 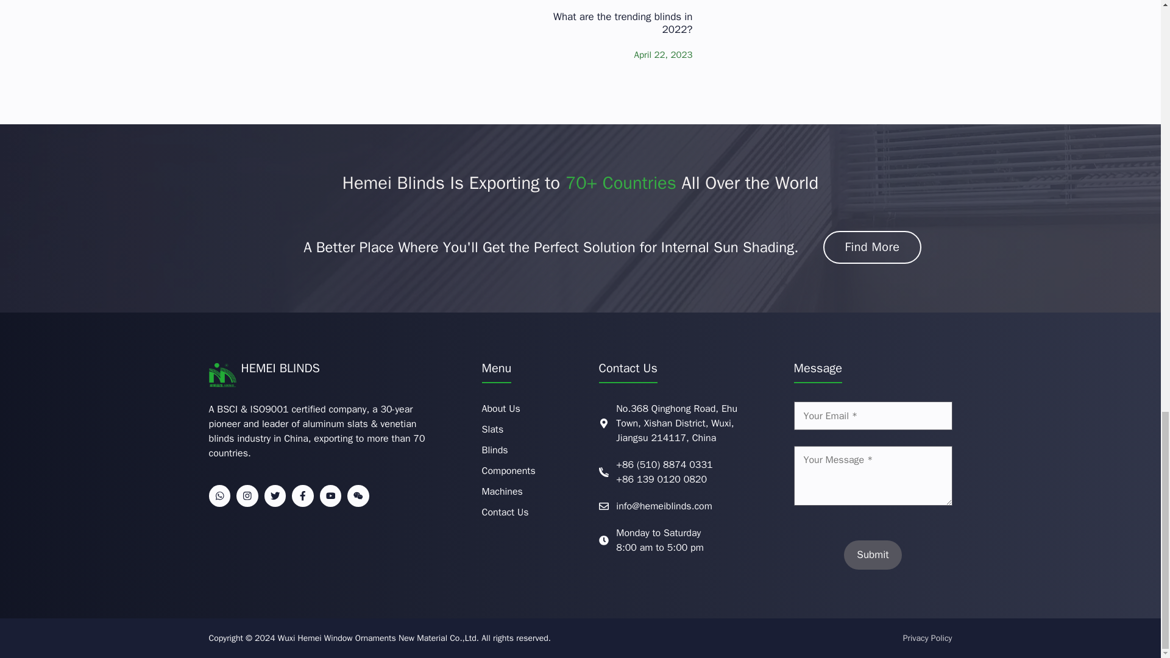 I want to click on Submit, so click(x=872, y=554).